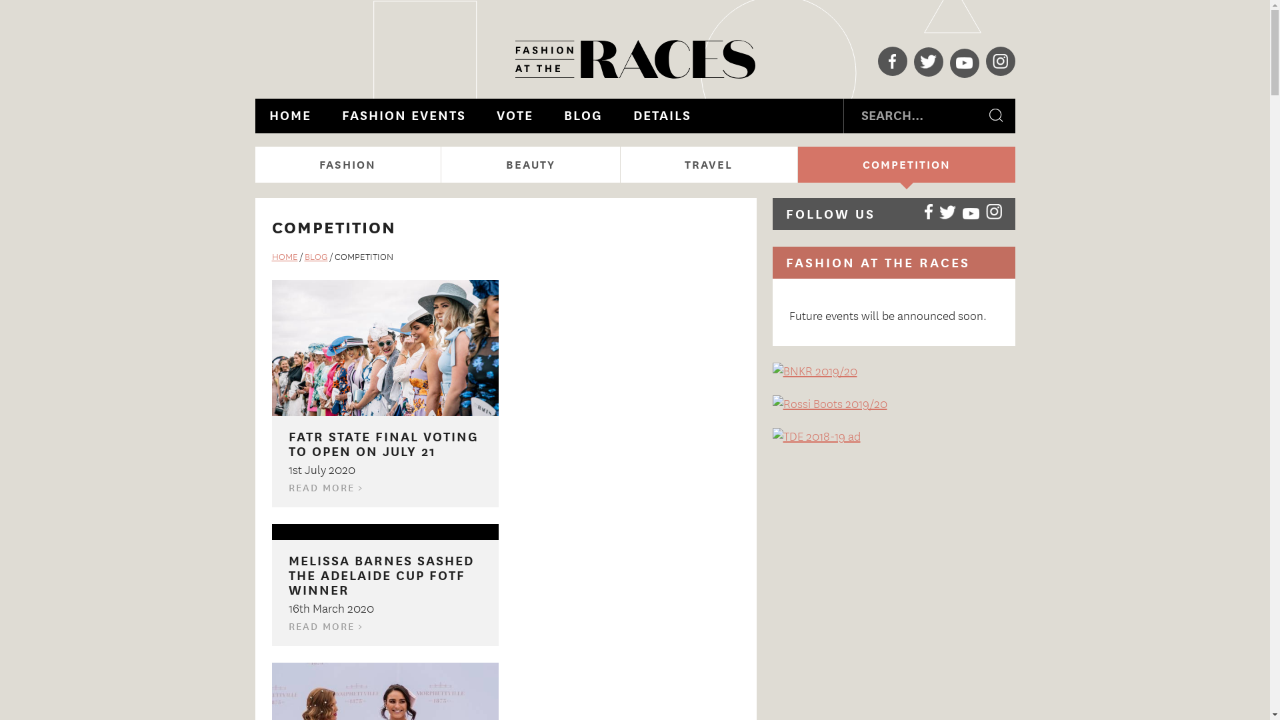 This screenshot has width=1280, height=720. I want to click on FASHION, so click(348, 165).